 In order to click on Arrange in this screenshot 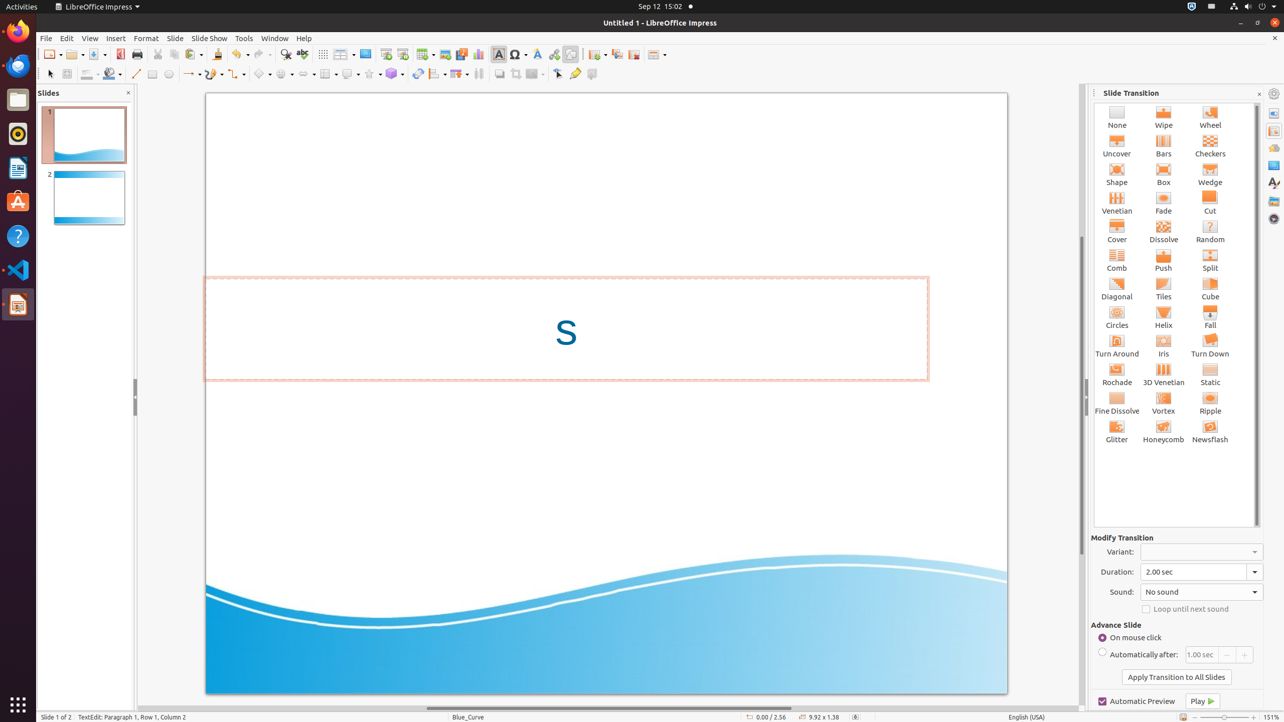, I will do `click(459, 74)`.